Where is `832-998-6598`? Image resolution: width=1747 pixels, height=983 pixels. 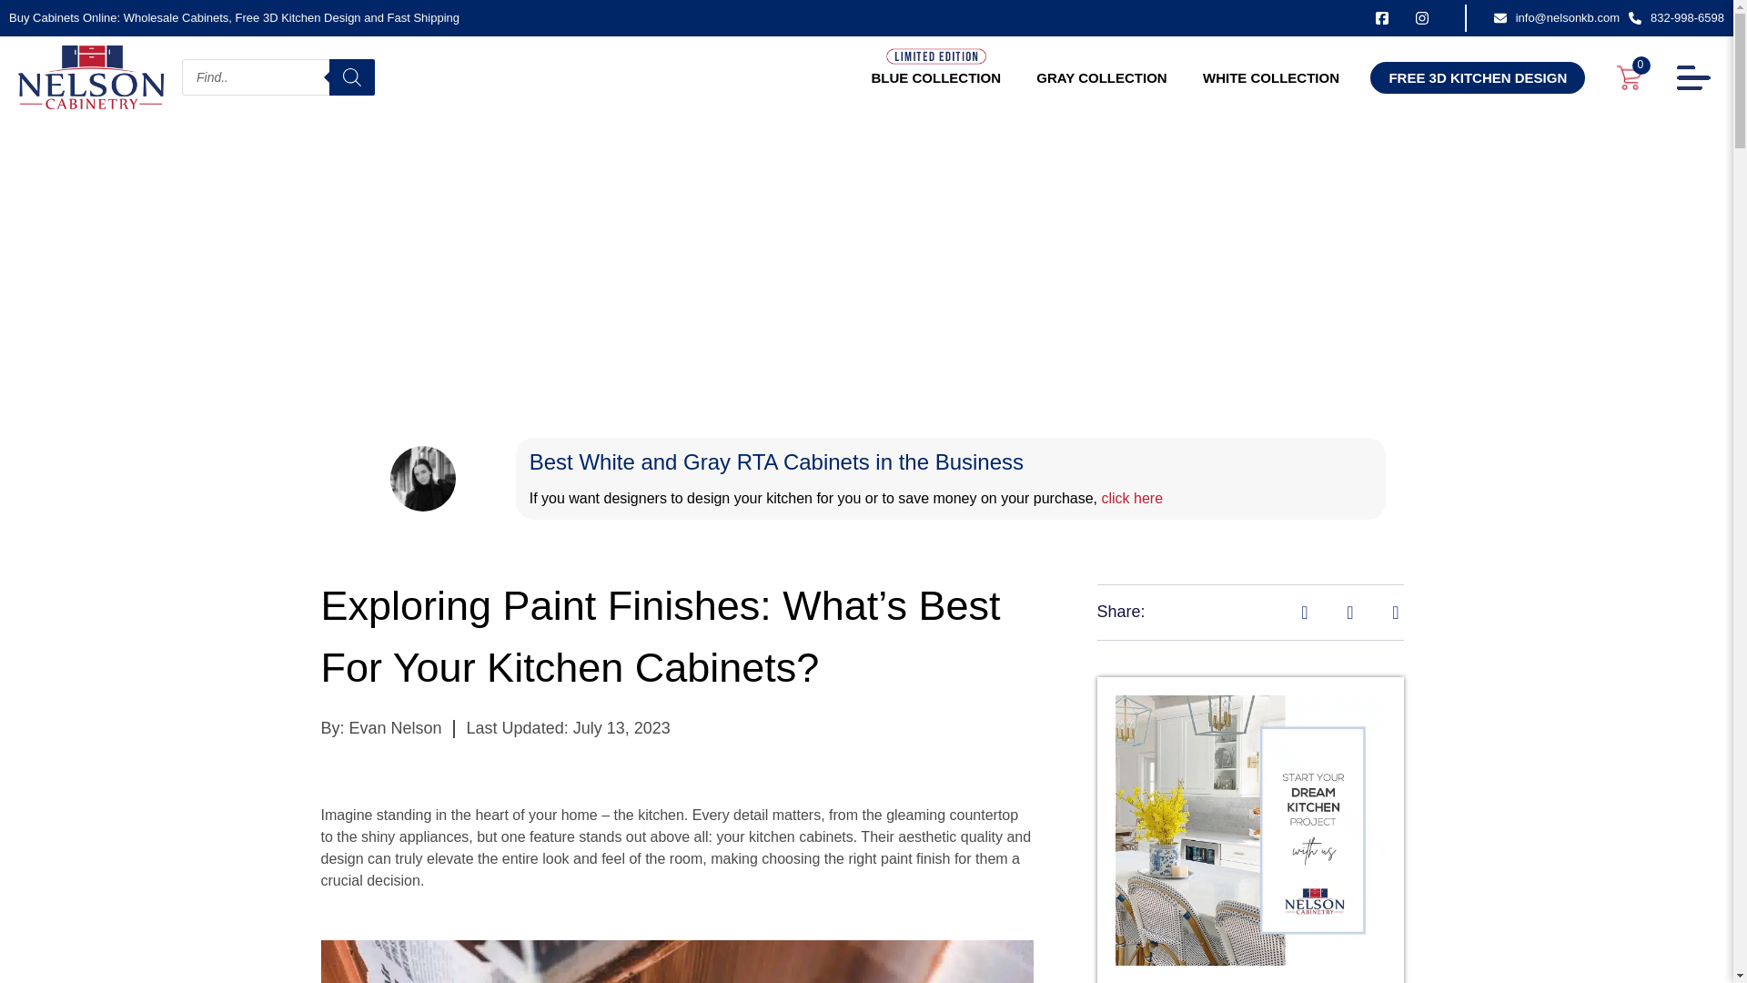
832-998-6598 is located at coordinates (1676, 18).